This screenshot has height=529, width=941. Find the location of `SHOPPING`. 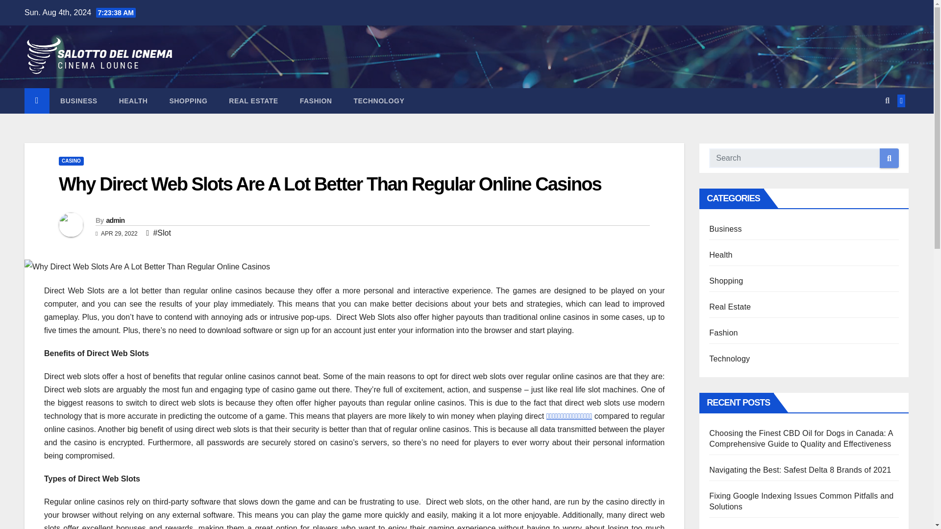

SHOPPING is located at coordinates (188, 101).